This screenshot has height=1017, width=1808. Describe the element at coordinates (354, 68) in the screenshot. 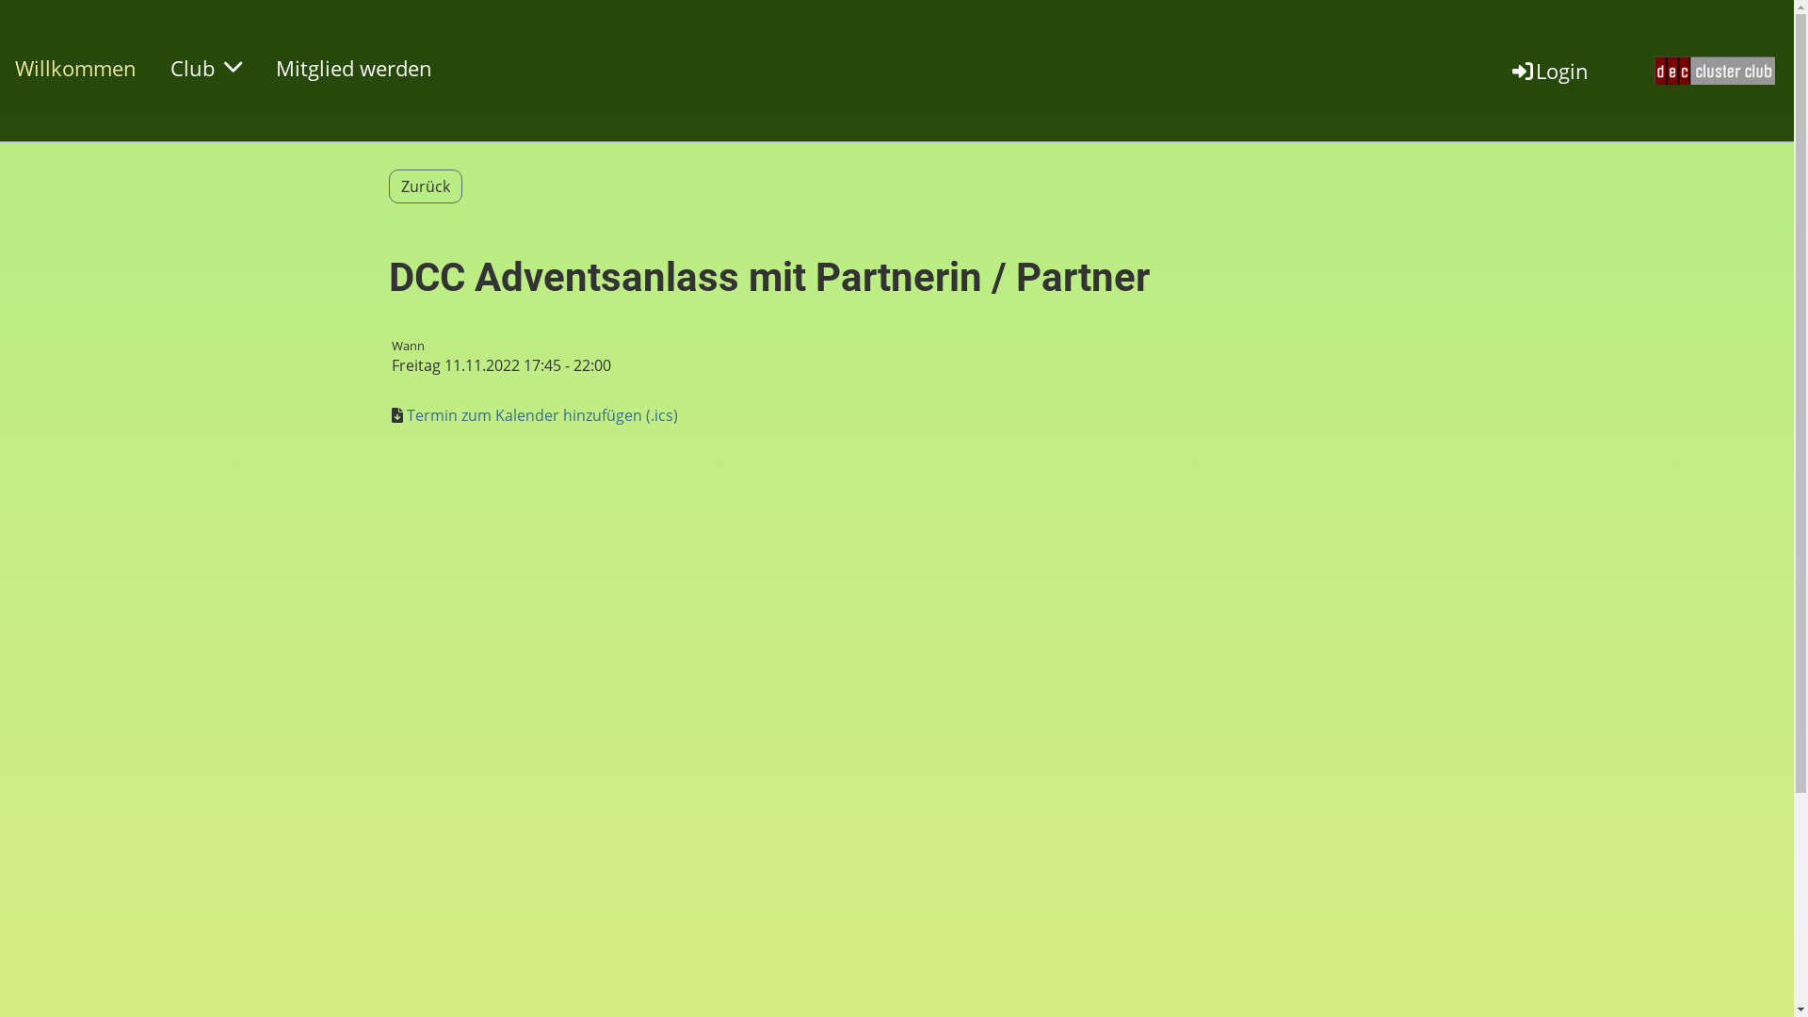

I see `Mitglied werden` at that location.